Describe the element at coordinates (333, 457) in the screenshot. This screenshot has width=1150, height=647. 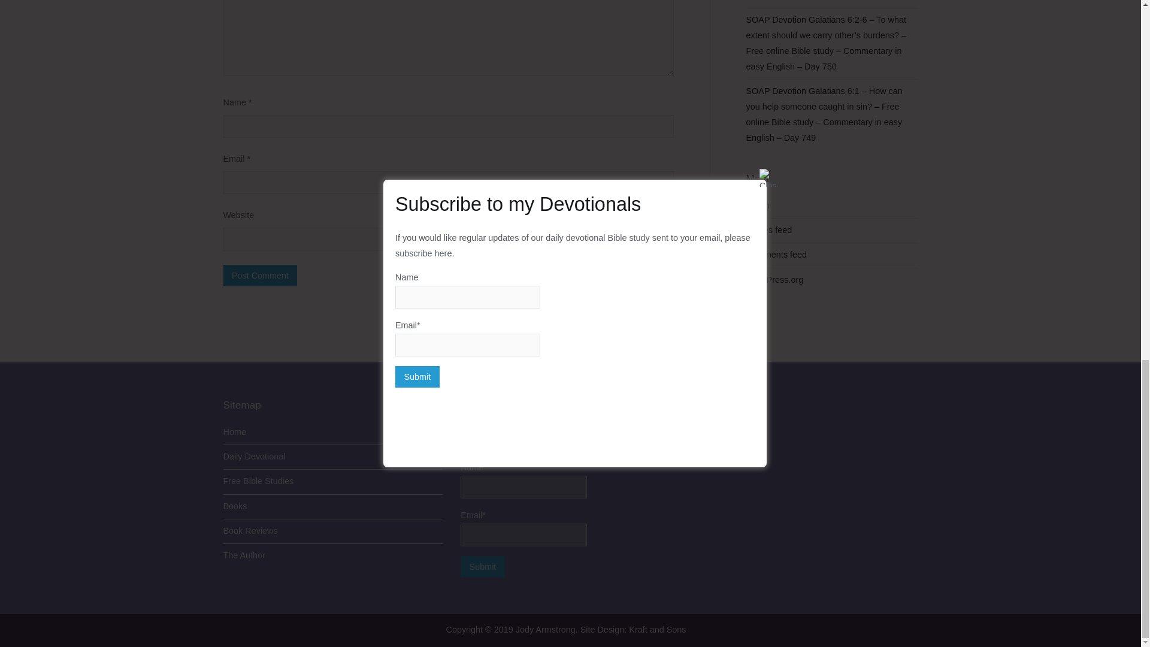
I see `Daily Devotional` at that location.